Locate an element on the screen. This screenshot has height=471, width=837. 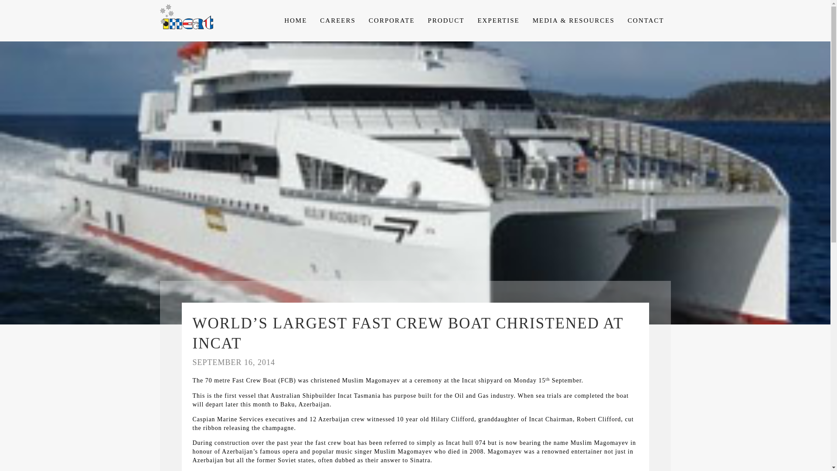
CORPORATE is located at coordinates (392, 21).